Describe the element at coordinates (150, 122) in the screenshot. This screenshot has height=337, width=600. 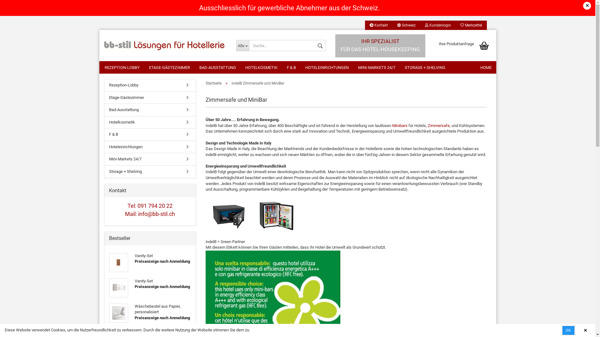
I see `Hotelkosmetik` at that location.